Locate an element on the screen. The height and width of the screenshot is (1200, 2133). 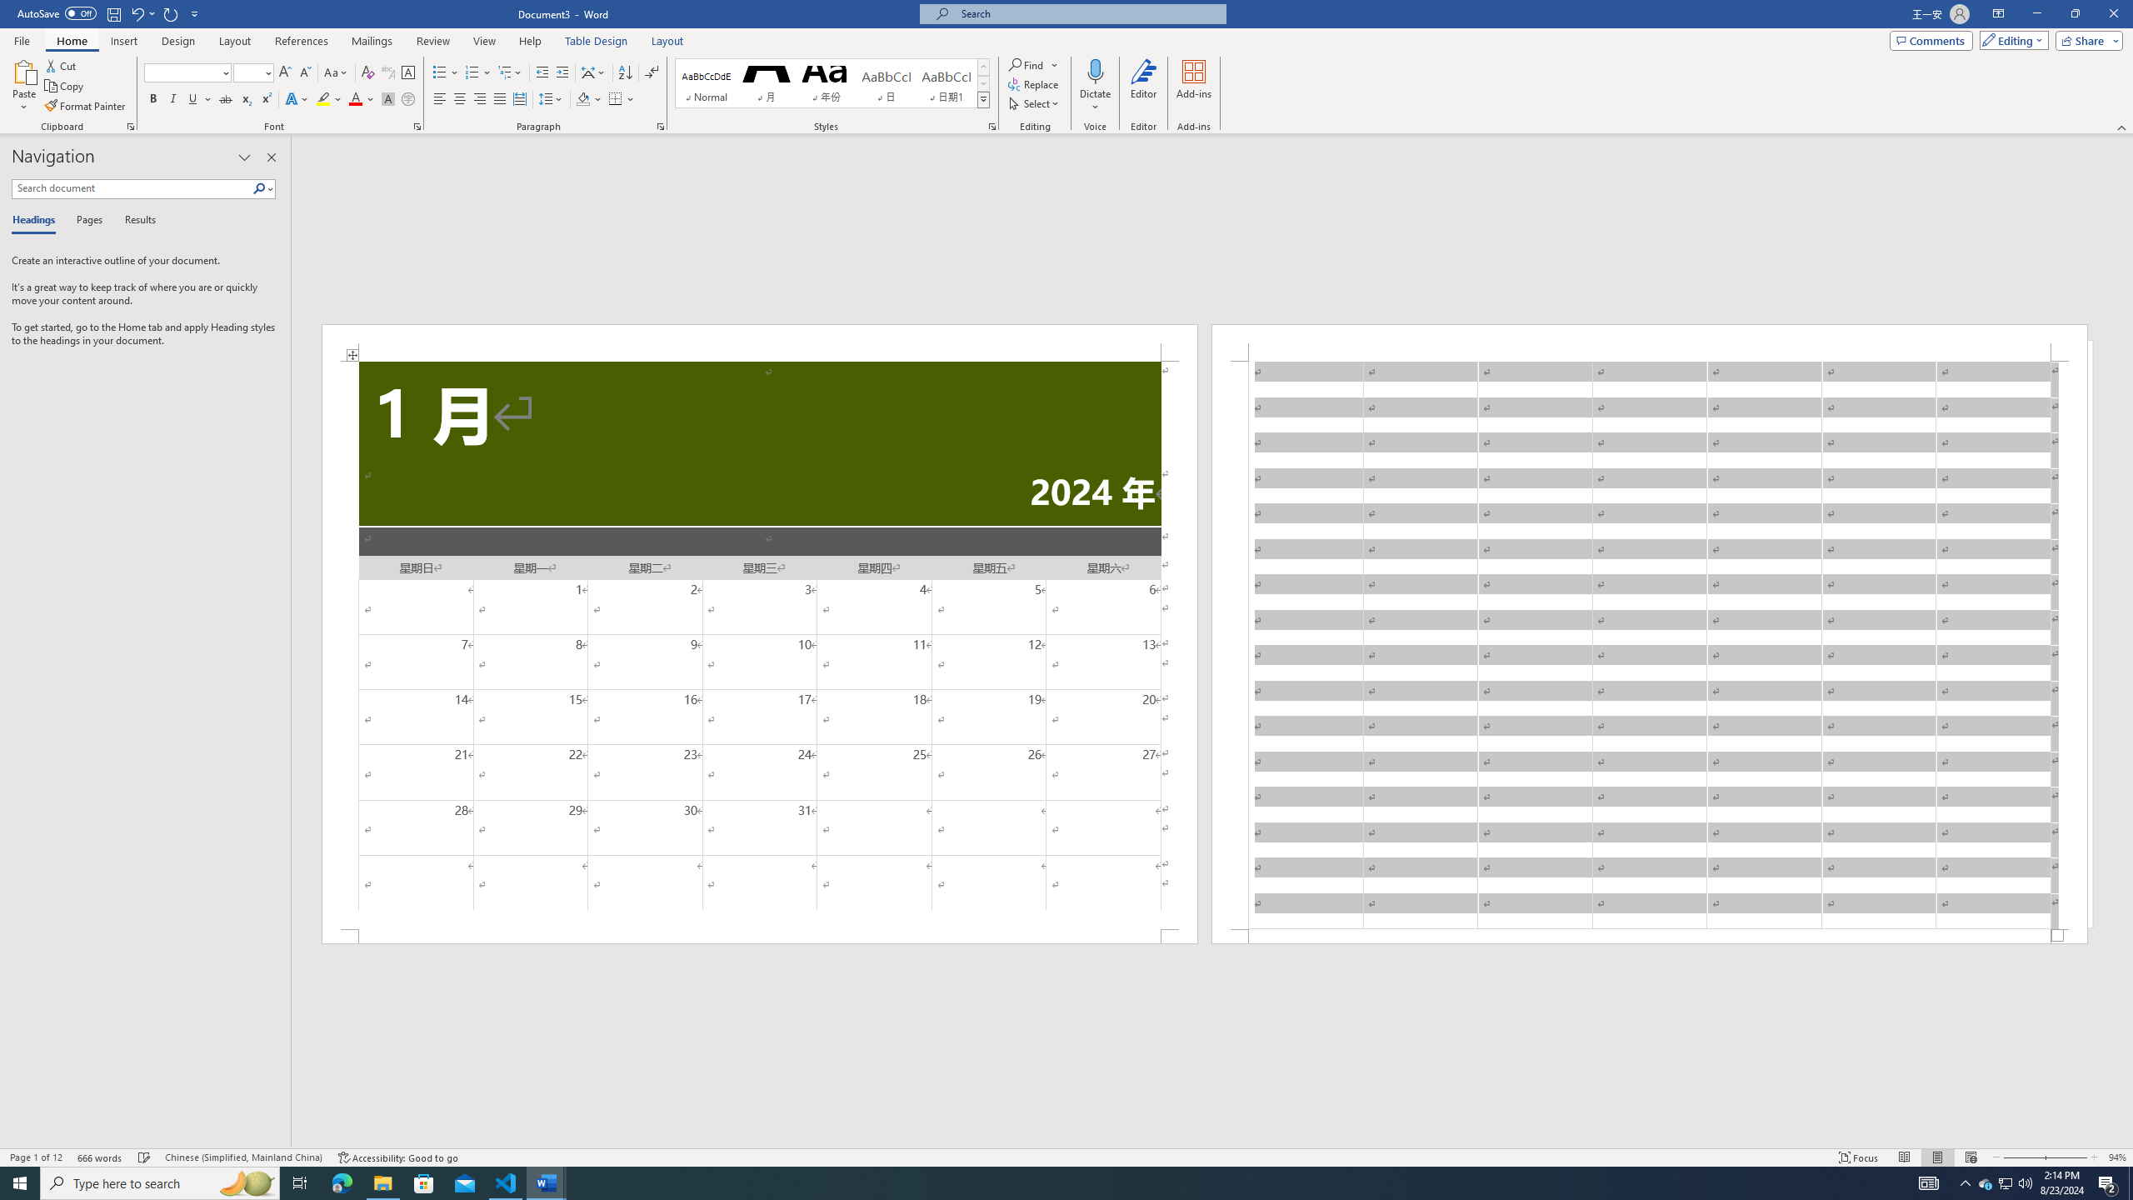
Find is located at coordinates (1027, 65).